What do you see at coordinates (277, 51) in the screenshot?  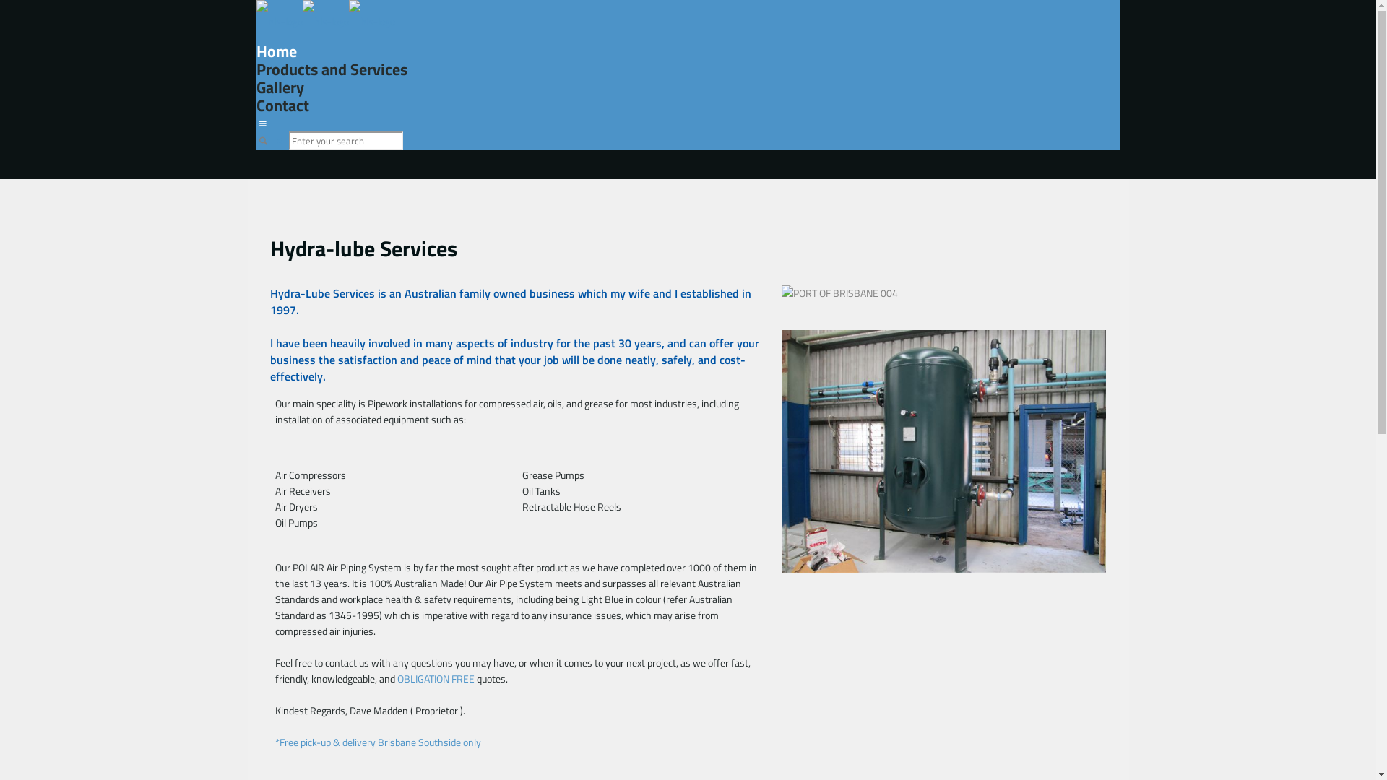 I see `Home` at bounding box center [277, 51].